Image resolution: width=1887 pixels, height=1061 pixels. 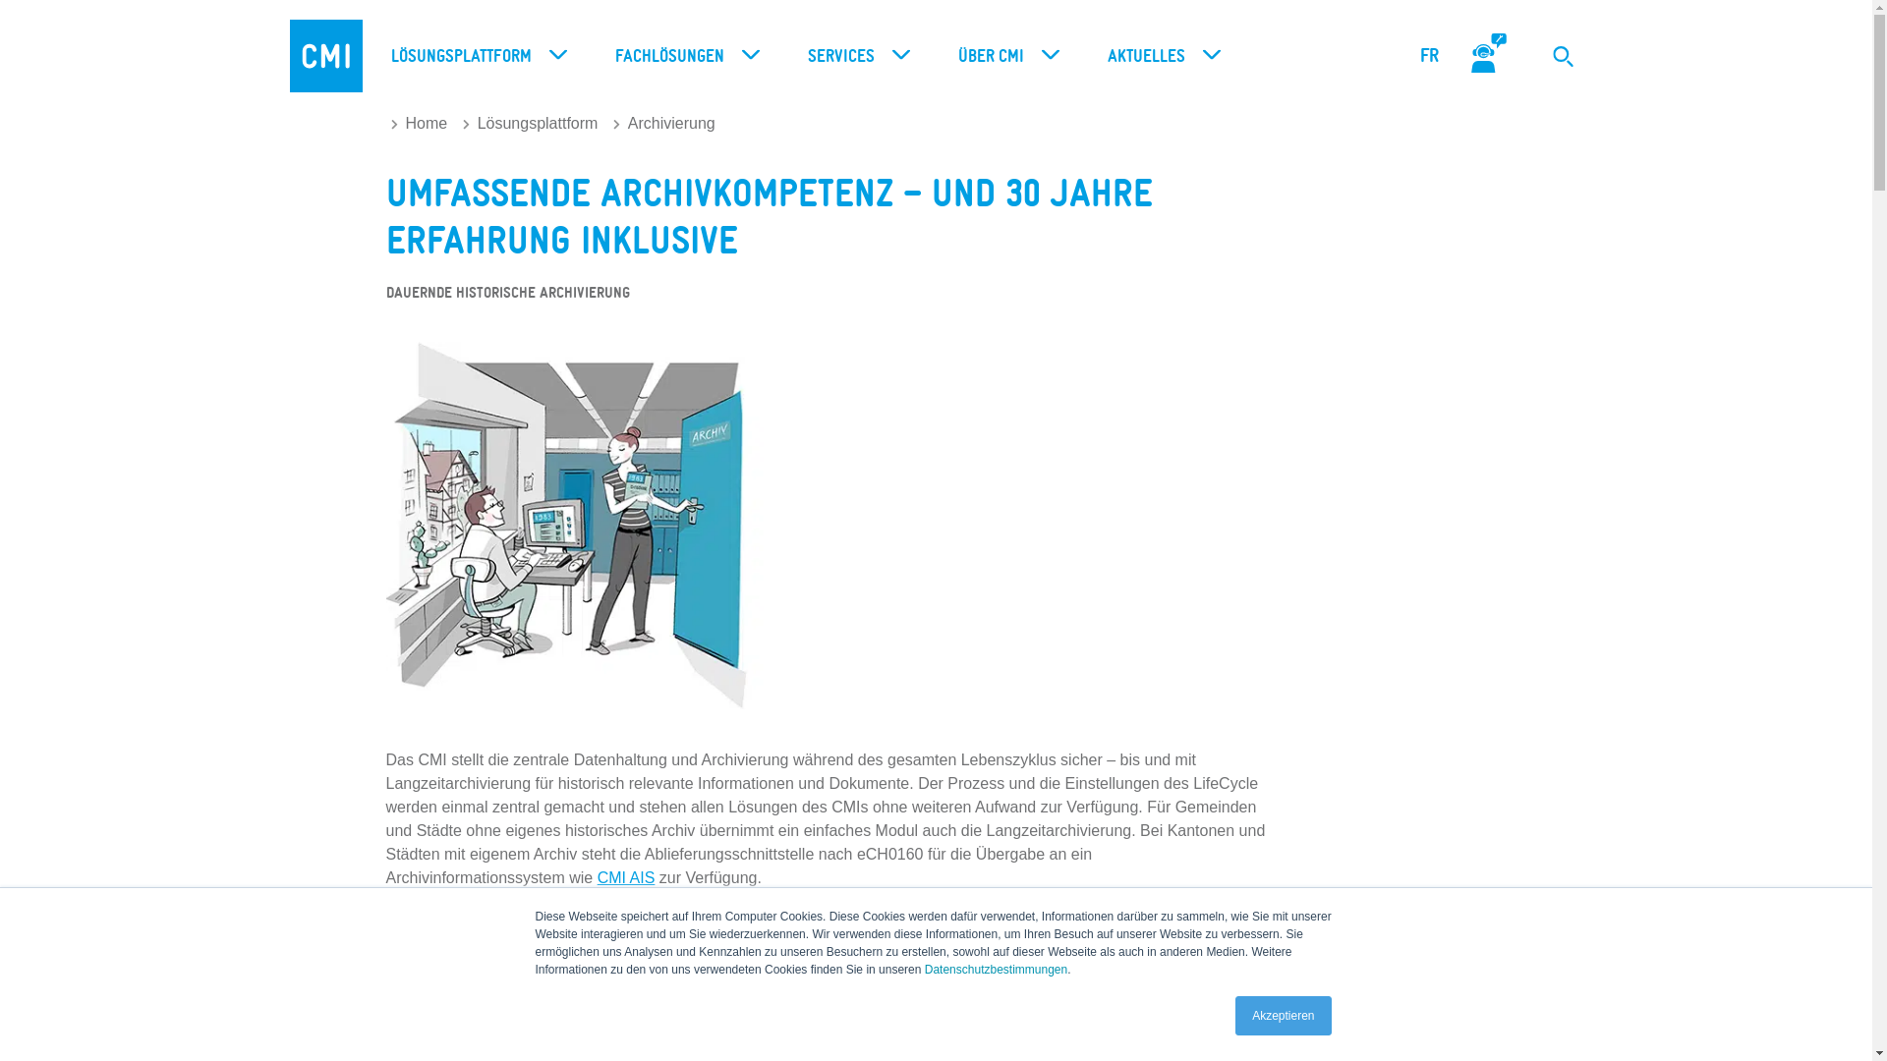 What do you see at coordinates (1430, 56) in the screenshot?
I see `FR` at bounding box center [1430, 56].